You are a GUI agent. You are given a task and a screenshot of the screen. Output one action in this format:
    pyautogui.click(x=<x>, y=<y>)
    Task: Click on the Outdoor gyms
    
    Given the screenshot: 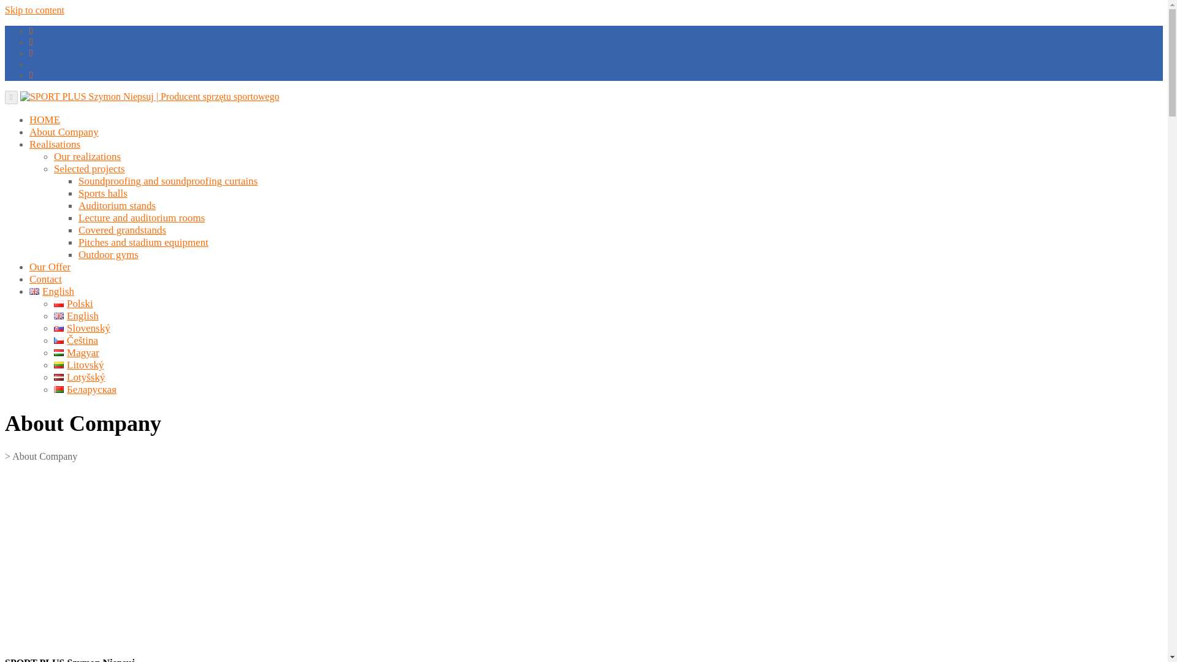 What is the action you would take?
    pyautogui.click(x=109, y=255)
    